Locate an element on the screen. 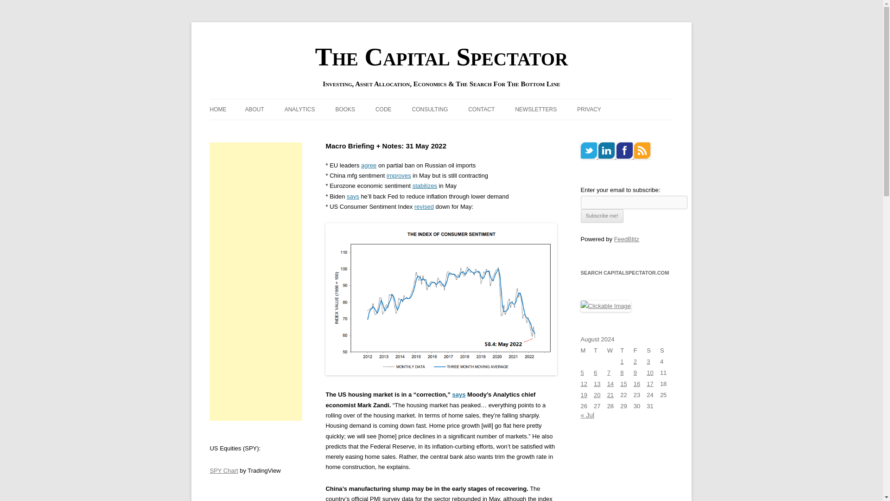 The height and width of the screenshot is (501, 890). CONSULTING is located at coordinates (429, 109).